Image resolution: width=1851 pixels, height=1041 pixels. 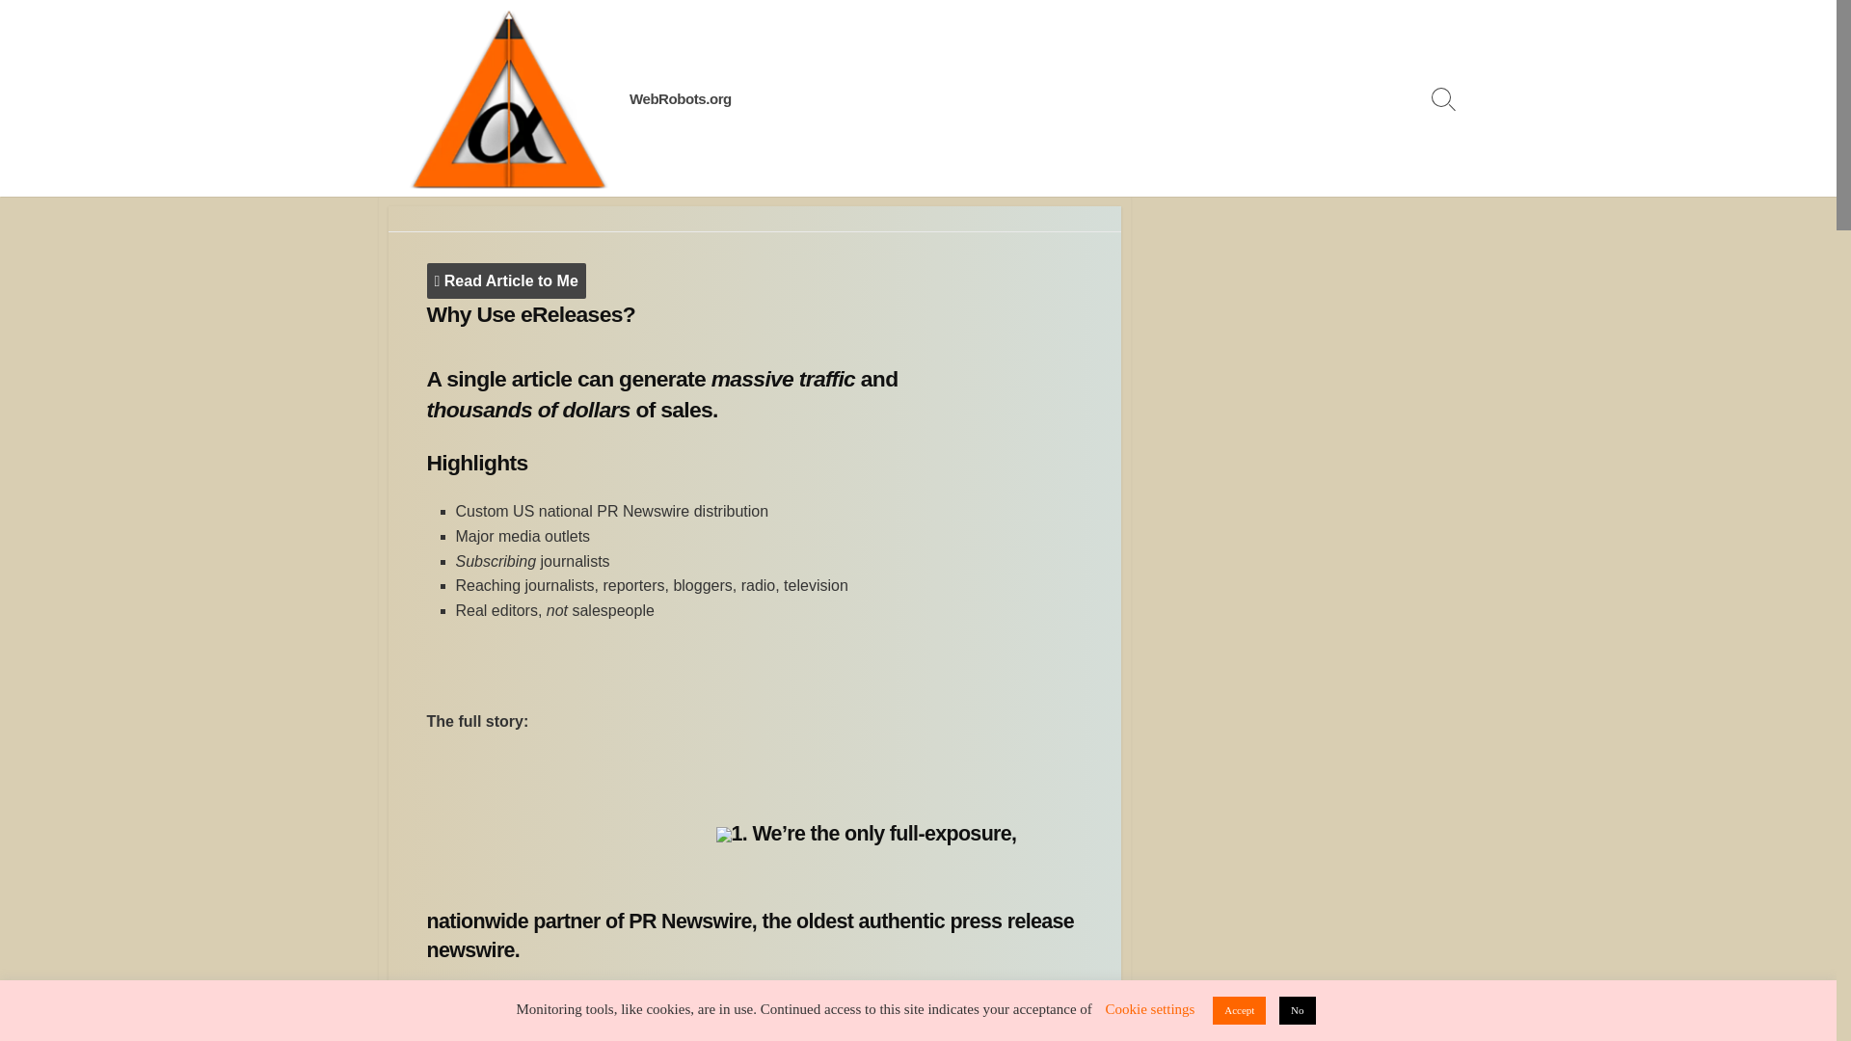 I want to click on WebRobots.org, so click(x=507, y=98).